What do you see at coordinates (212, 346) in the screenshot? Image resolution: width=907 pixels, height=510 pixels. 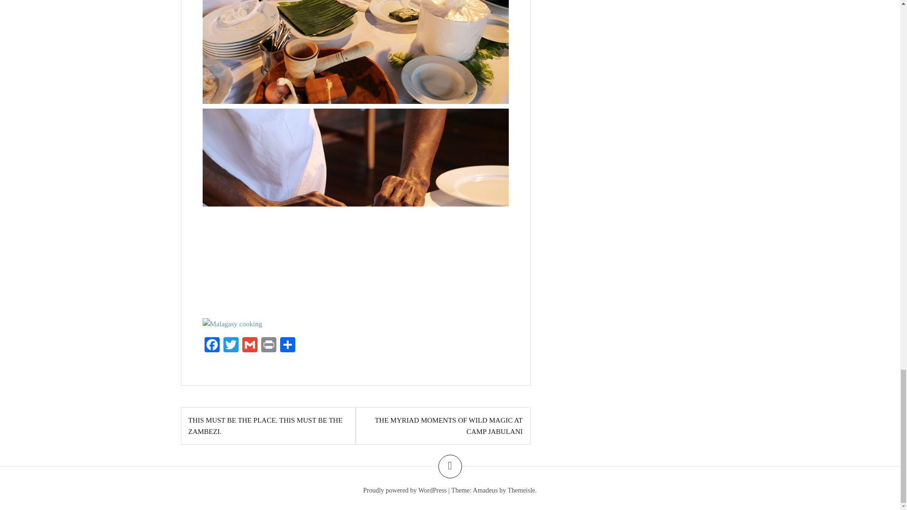 I see `Facebook` at bounding box center [212, 346].